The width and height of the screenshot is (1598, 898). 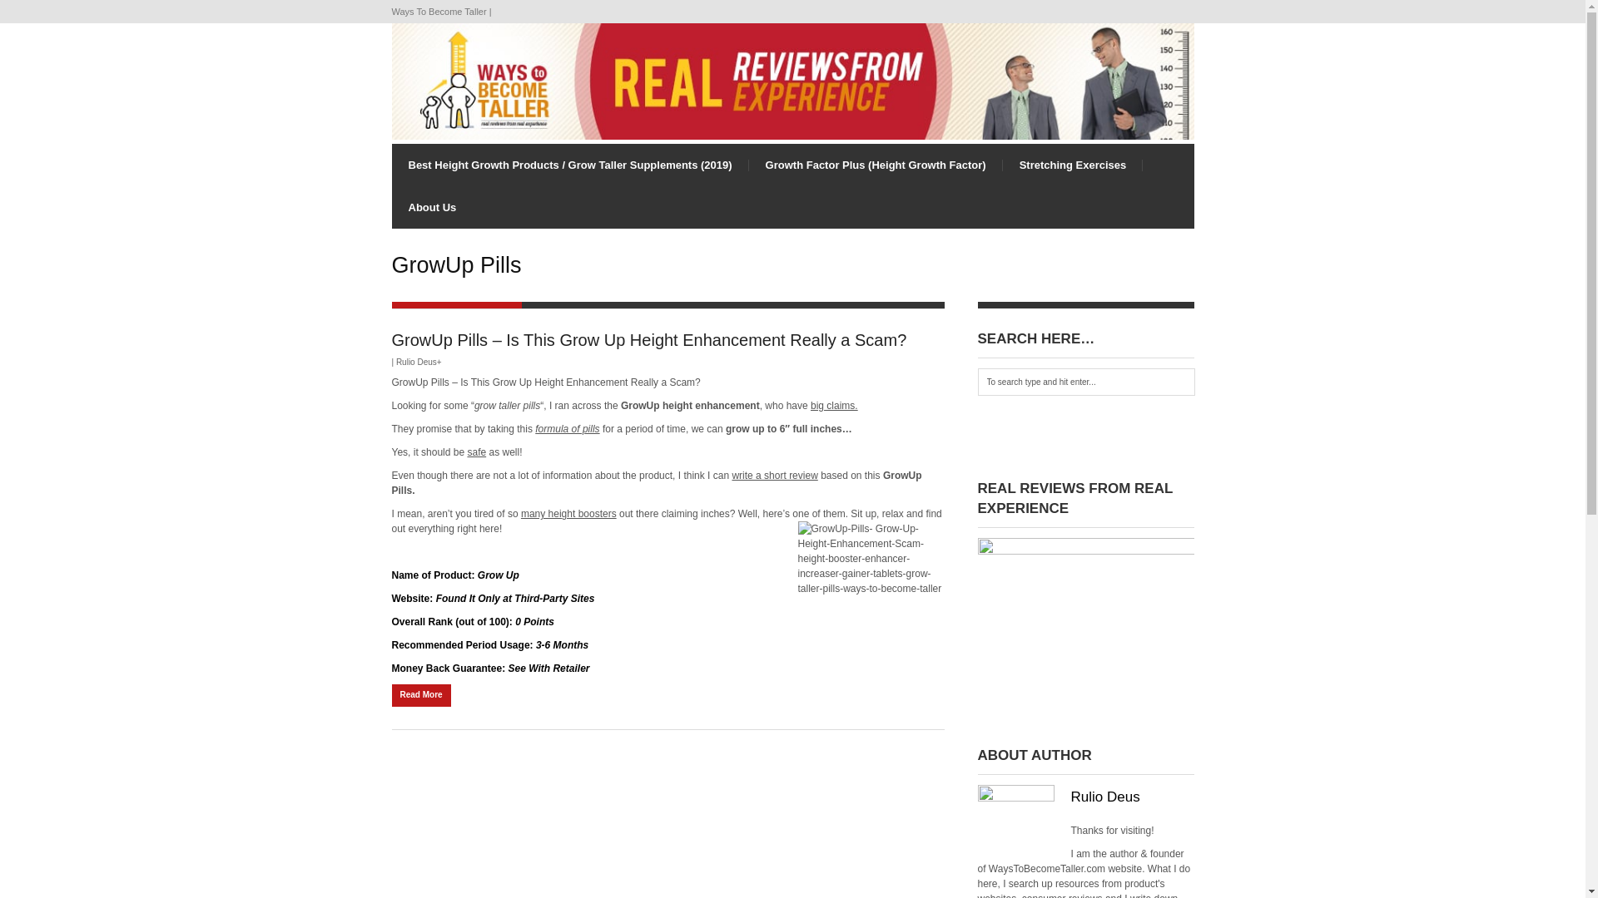 What do you see at coordinates (432, 207) in the screenshot?
I see `About Us` at bounding box center [432, 207].